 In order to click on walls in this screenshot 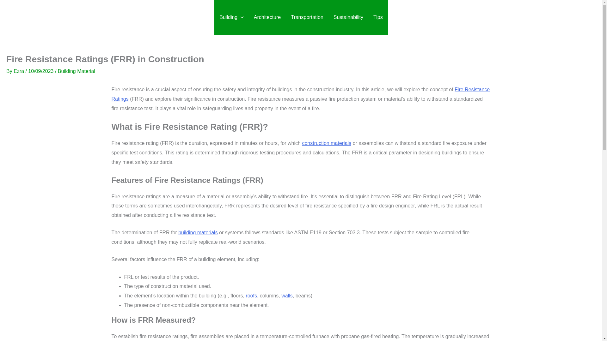, I will do `click(287, 296)`.